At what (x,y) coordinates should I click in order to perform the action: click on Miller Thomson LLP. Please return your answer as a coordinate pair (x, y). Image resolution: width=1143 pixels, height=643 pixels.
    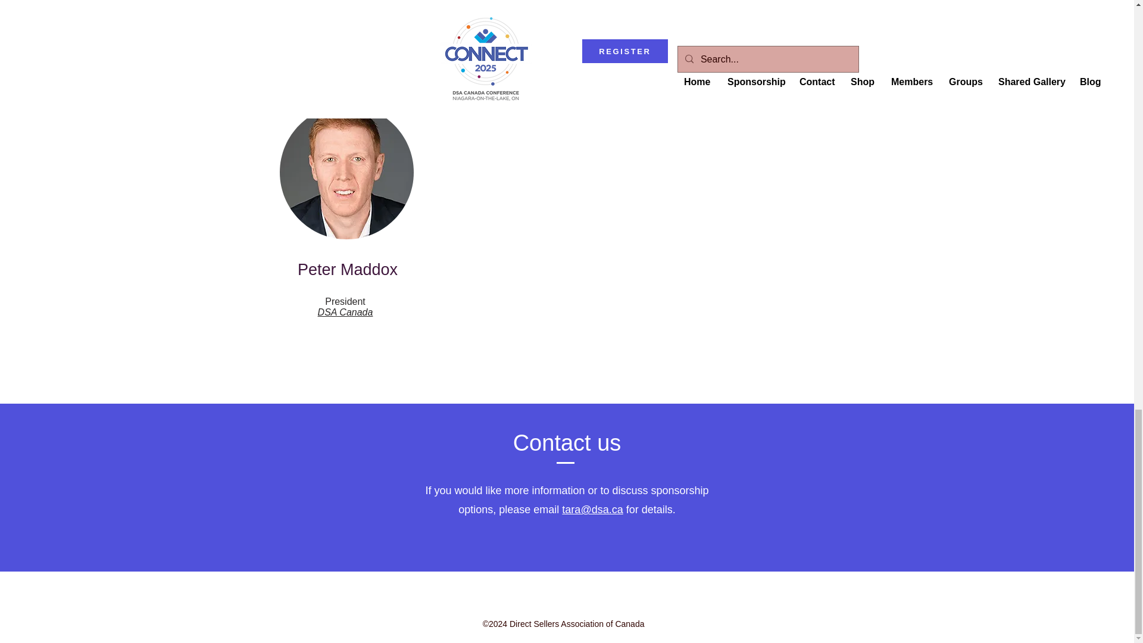
    Looking at the image, I should click on (640, 8).